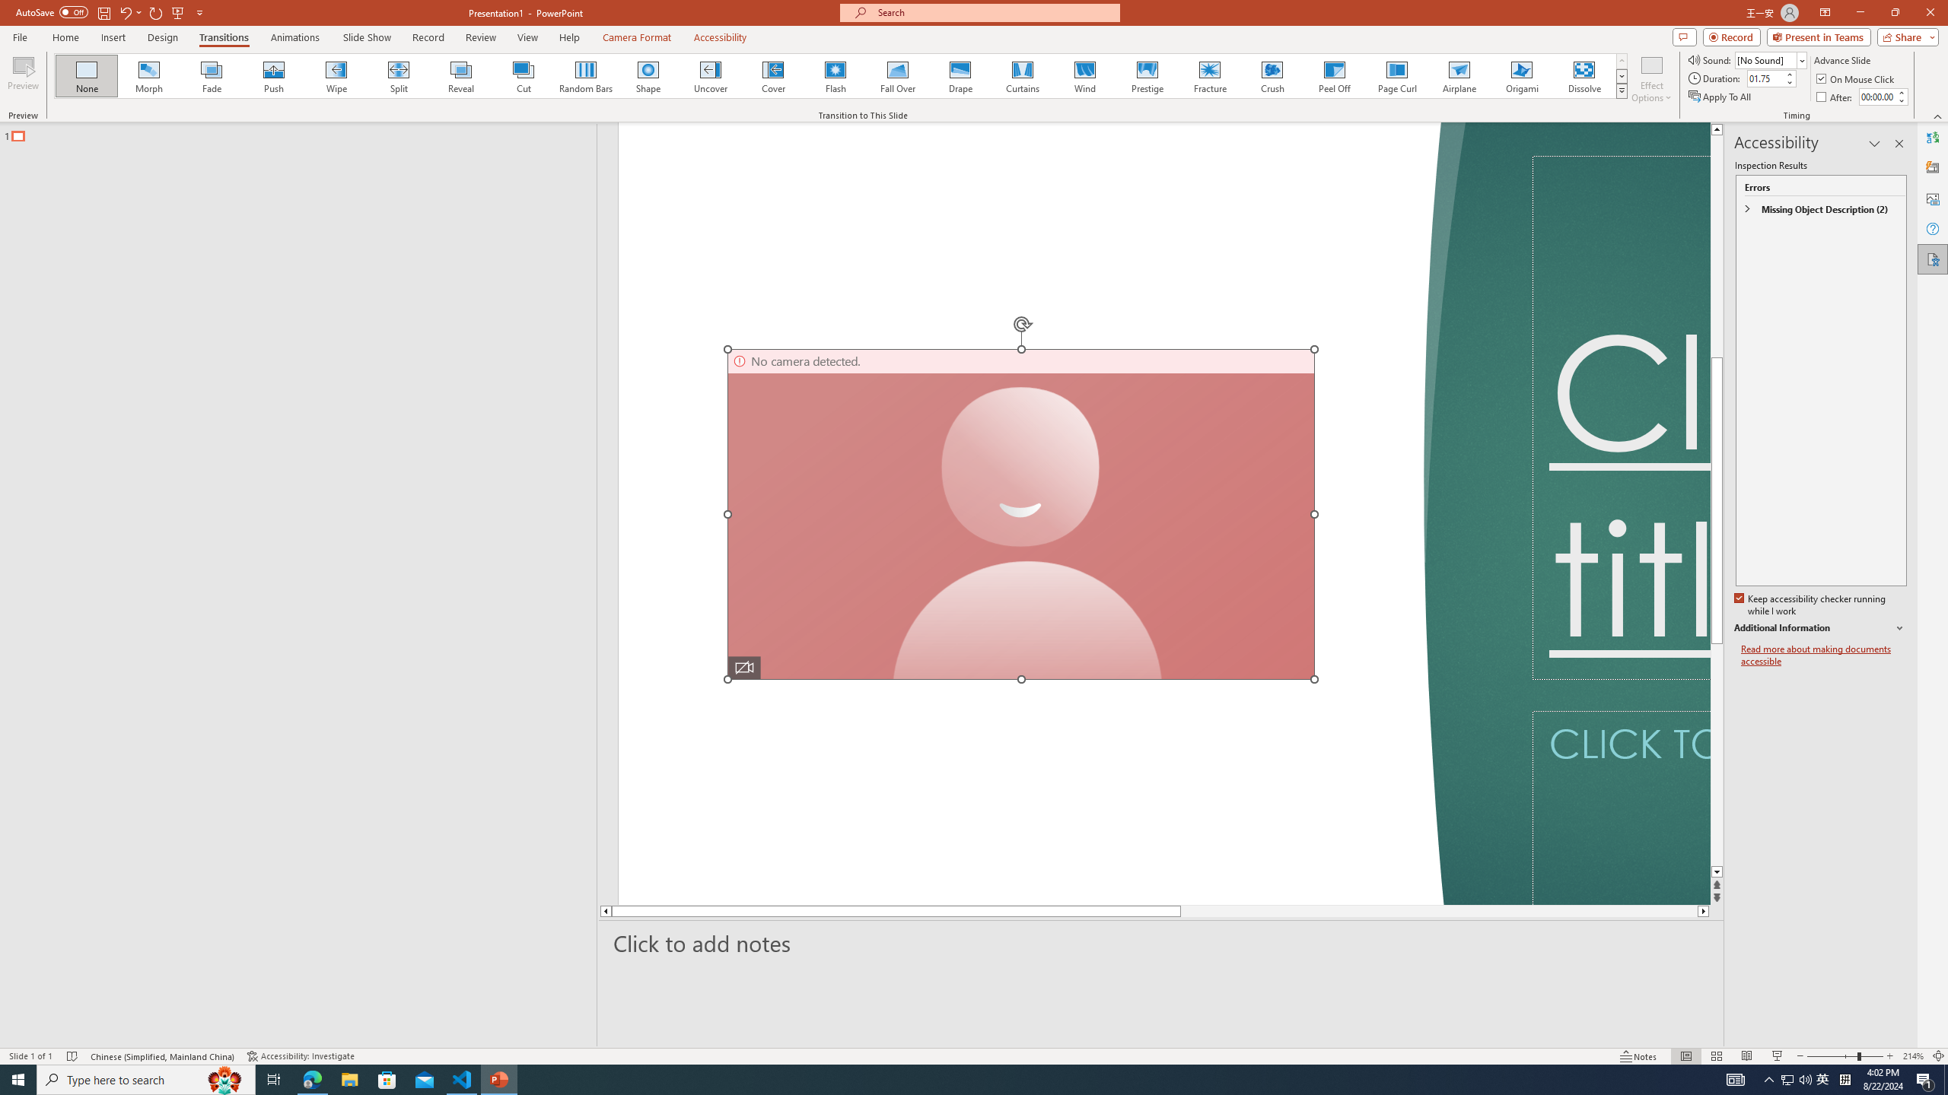  I want to click on Transition Effects, so click(1622, 90).